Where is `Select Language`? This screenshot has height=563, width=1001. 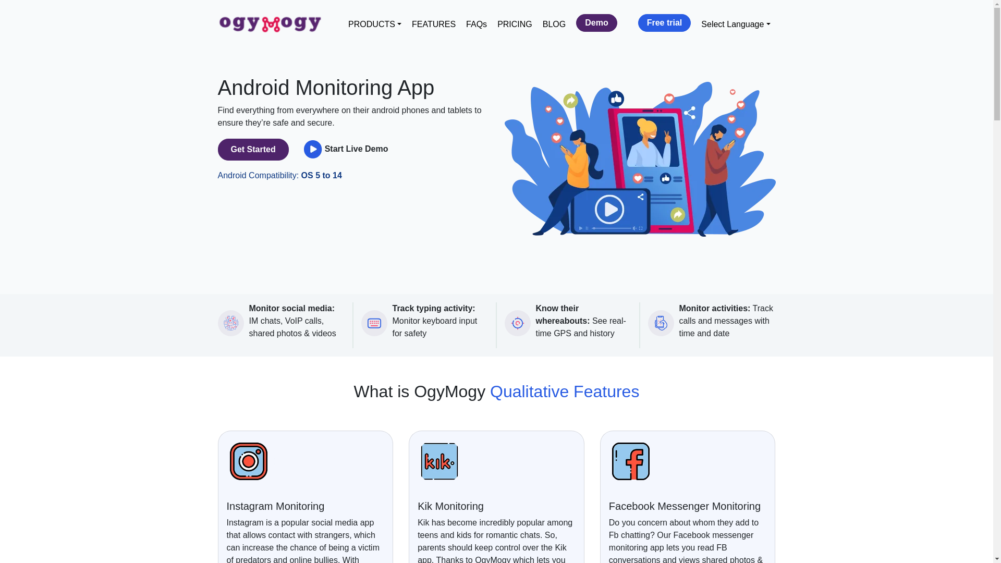 Select Language is located at coordinates (735, 24).